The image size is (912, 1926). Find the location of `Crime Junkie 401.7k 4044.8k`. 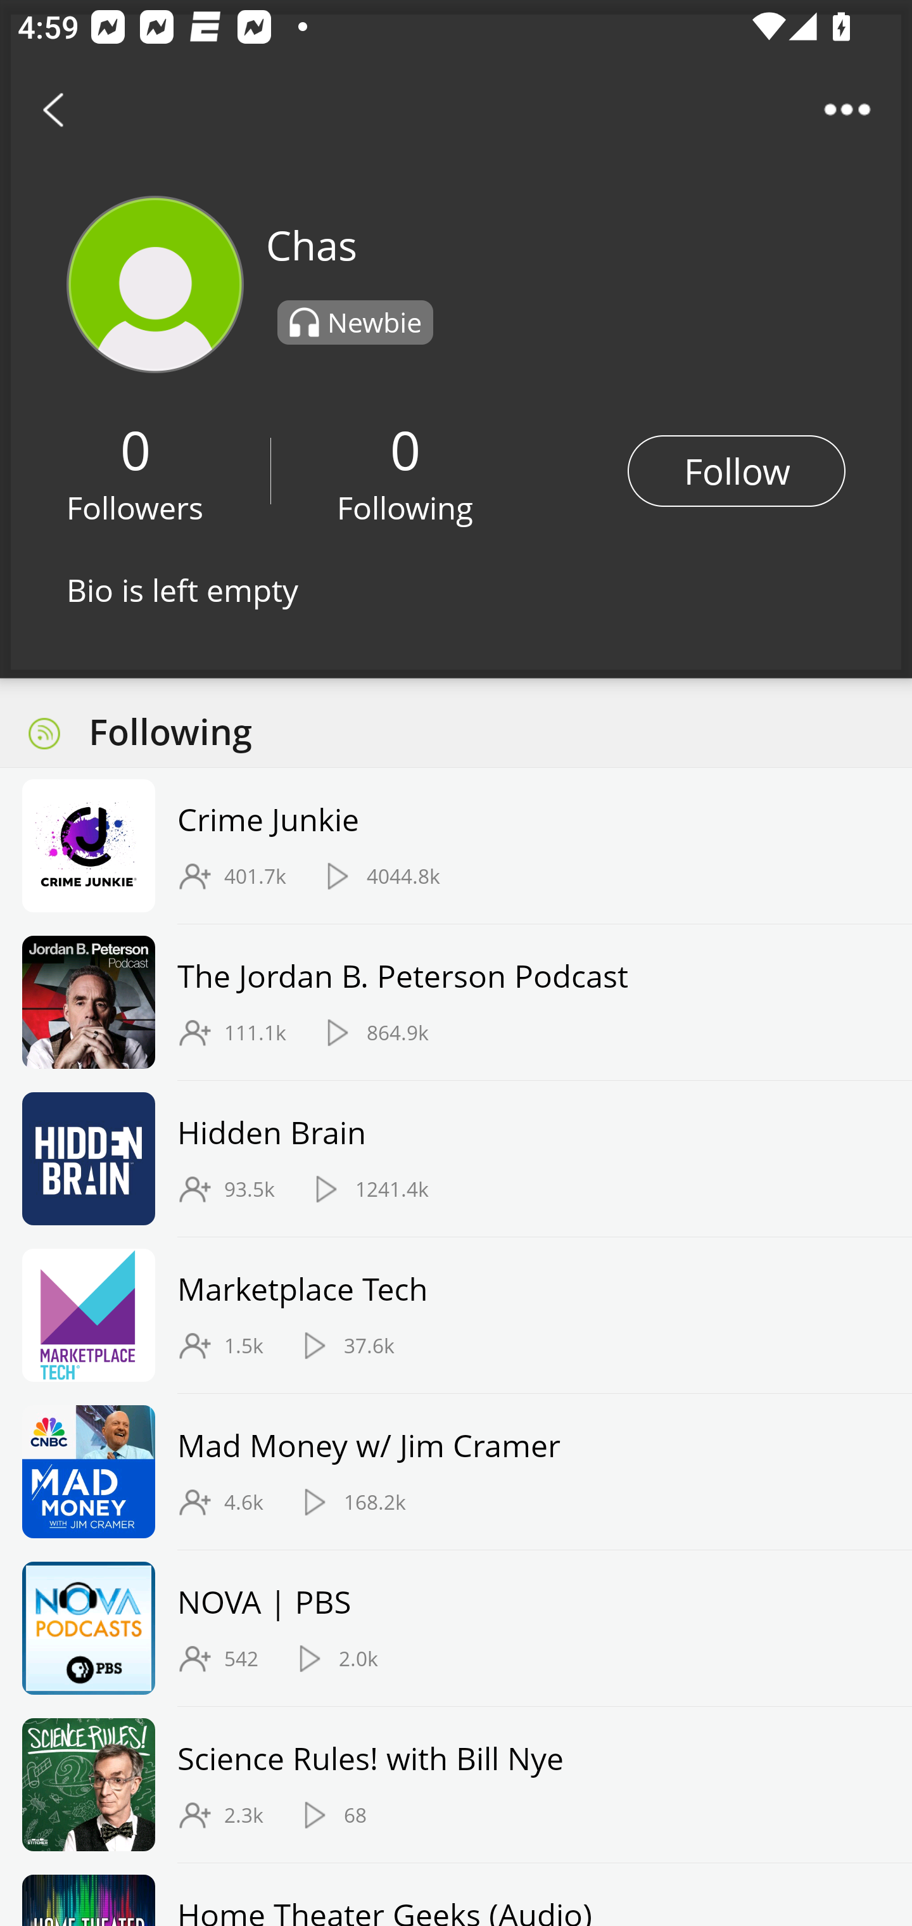

Crime Junkie 401.7k 4044.8k is located at coordinates (456, 846).